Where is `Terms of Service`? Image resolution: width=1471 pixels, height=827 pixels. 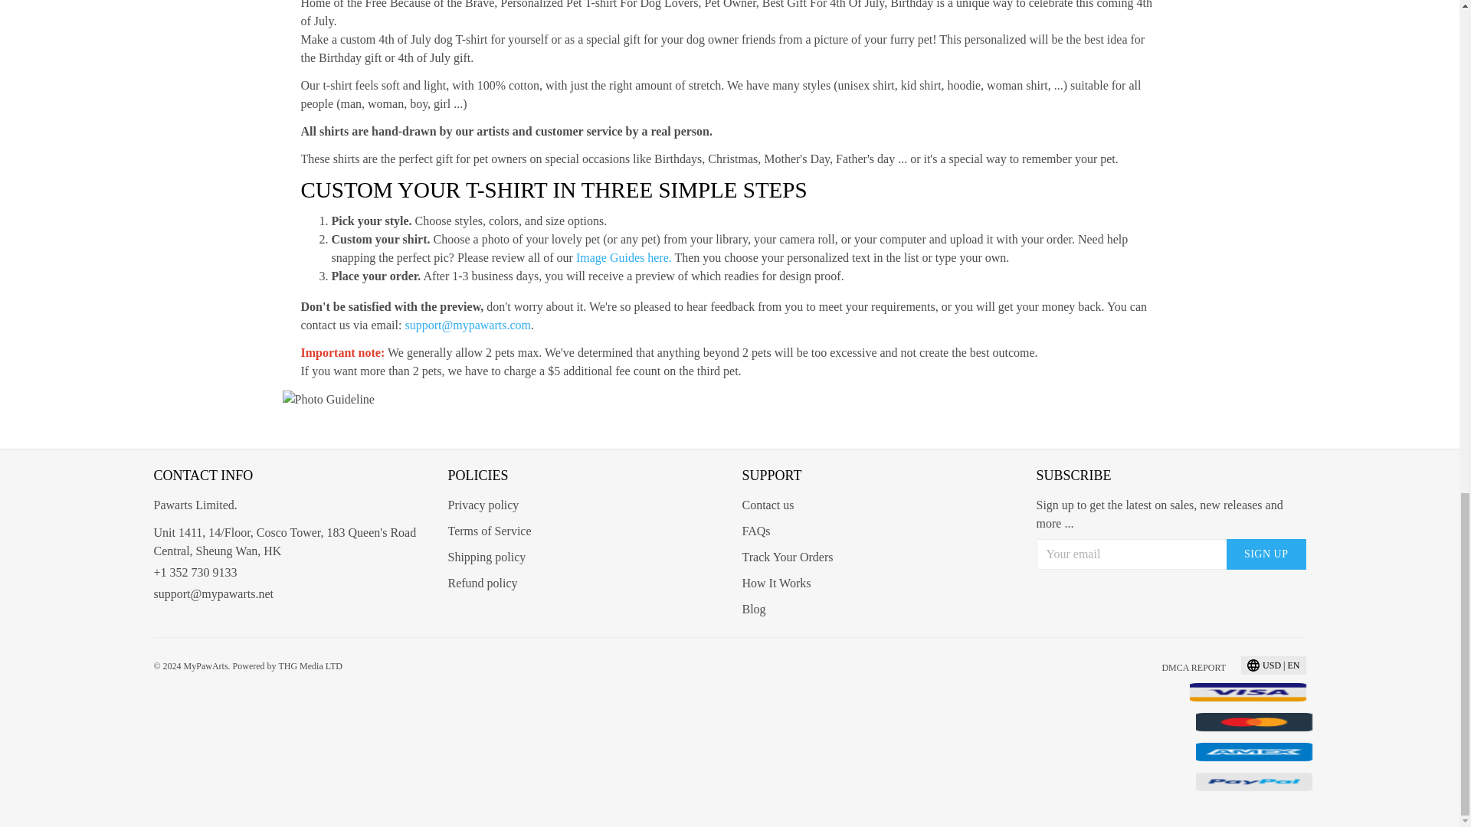 Terms of Service is located at coordinates (489, 531).